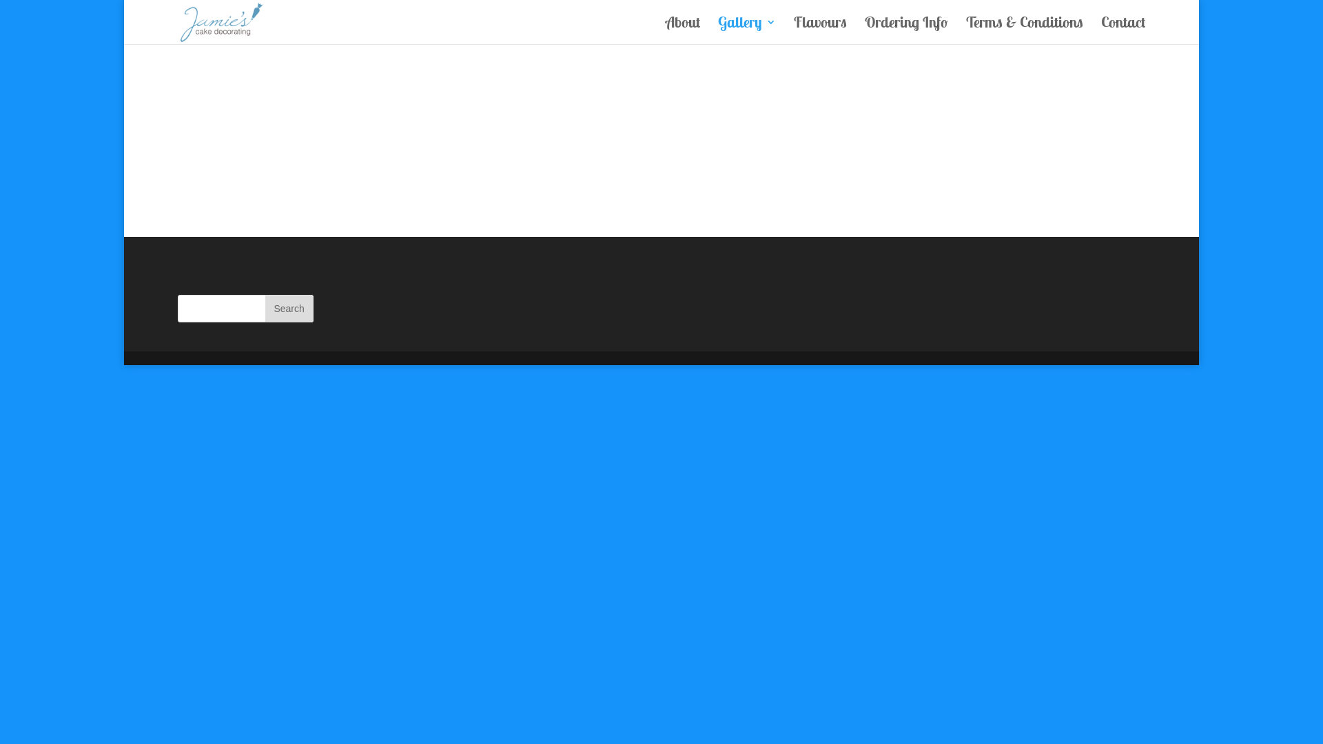  I want to click on Contact, so click(1123, 30).